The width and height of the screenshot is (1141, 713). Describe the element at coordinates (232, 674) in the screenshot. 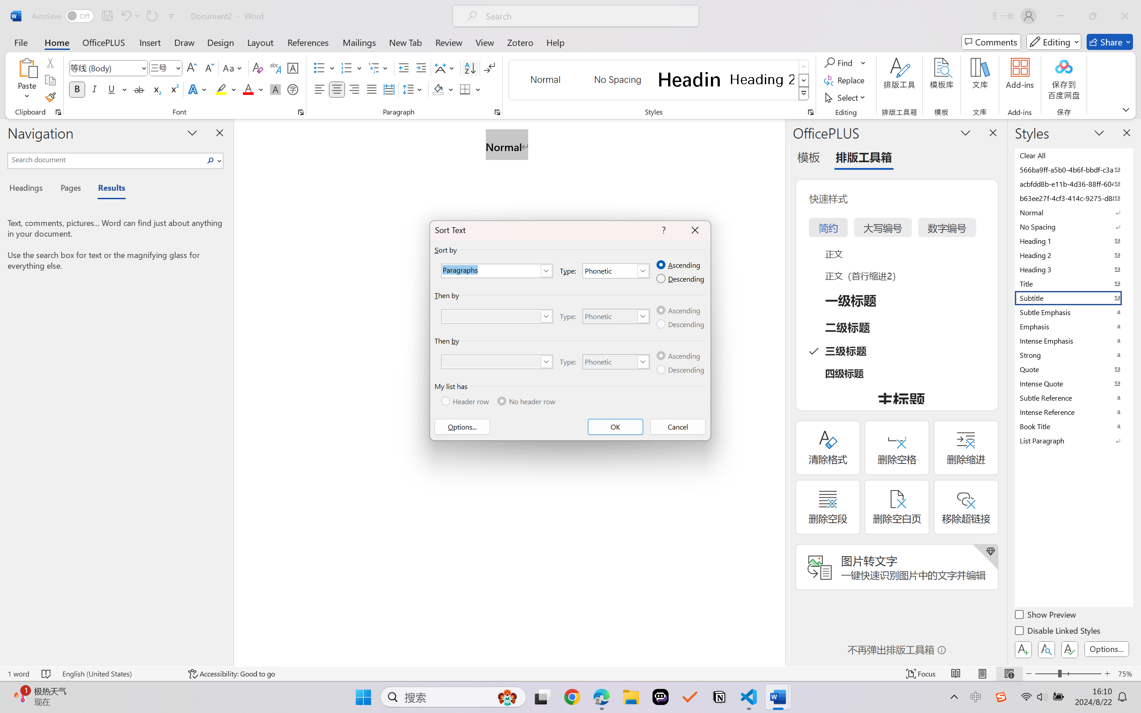

I see `Accessibility Checker Accessibility: Good to go` at that location.